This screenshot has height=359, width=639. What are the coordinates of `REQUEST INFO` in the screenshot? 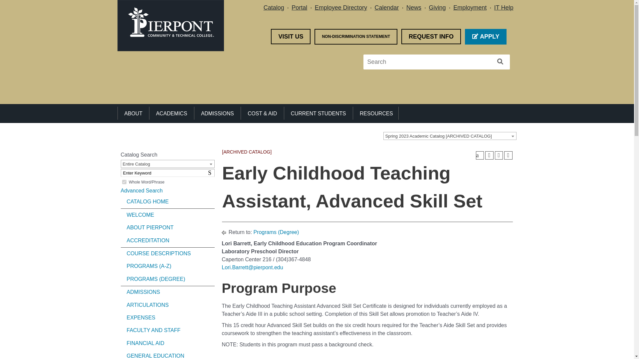 It's located at (431, 37).